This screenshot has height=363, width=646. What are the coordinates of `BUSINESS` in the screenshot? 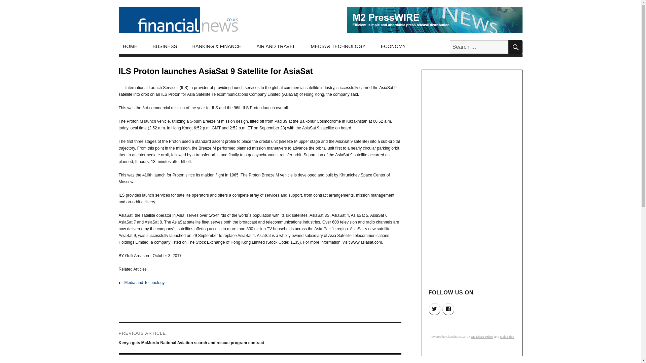 It's located at (165, 46).